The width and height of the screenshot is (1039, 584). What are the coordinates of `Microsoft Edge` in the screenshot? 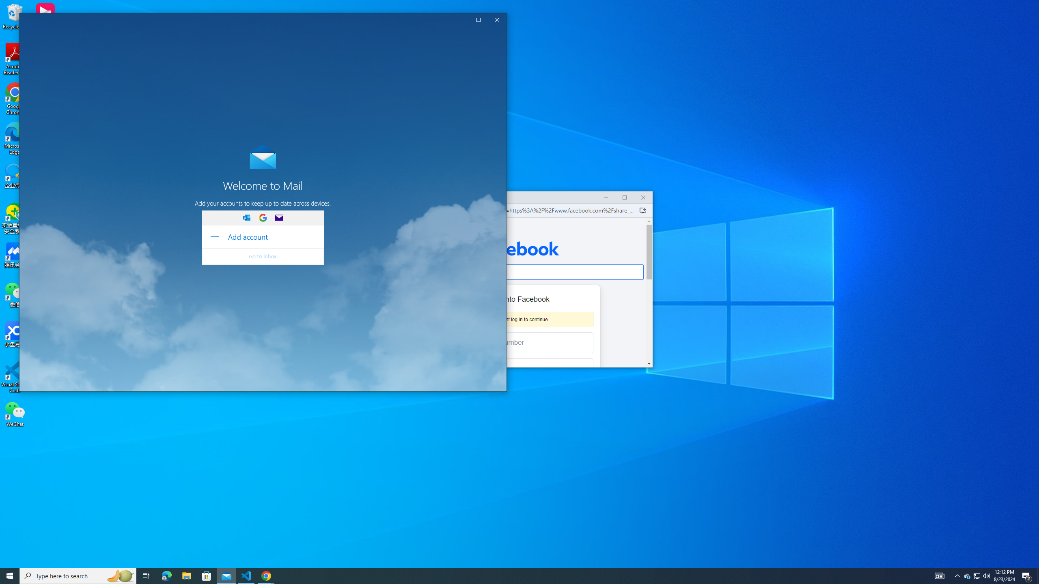 It's located at (247, 576).